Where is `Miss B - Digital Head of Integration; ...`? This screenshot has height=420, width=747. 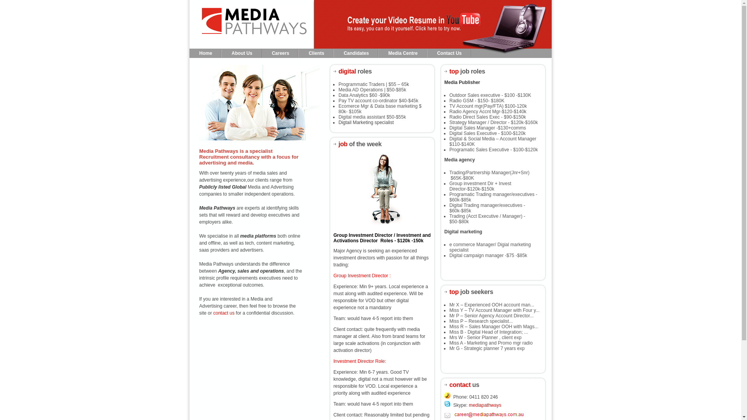 Miss B - Digital Head of Integration; ... is located at coordinates (489, 332).